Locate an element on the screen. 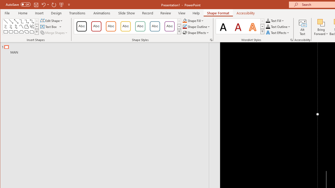 This screenshot has height=188, width=335. Text Outline RGB(0, 0, 0) is located at coordinates (268, 27).